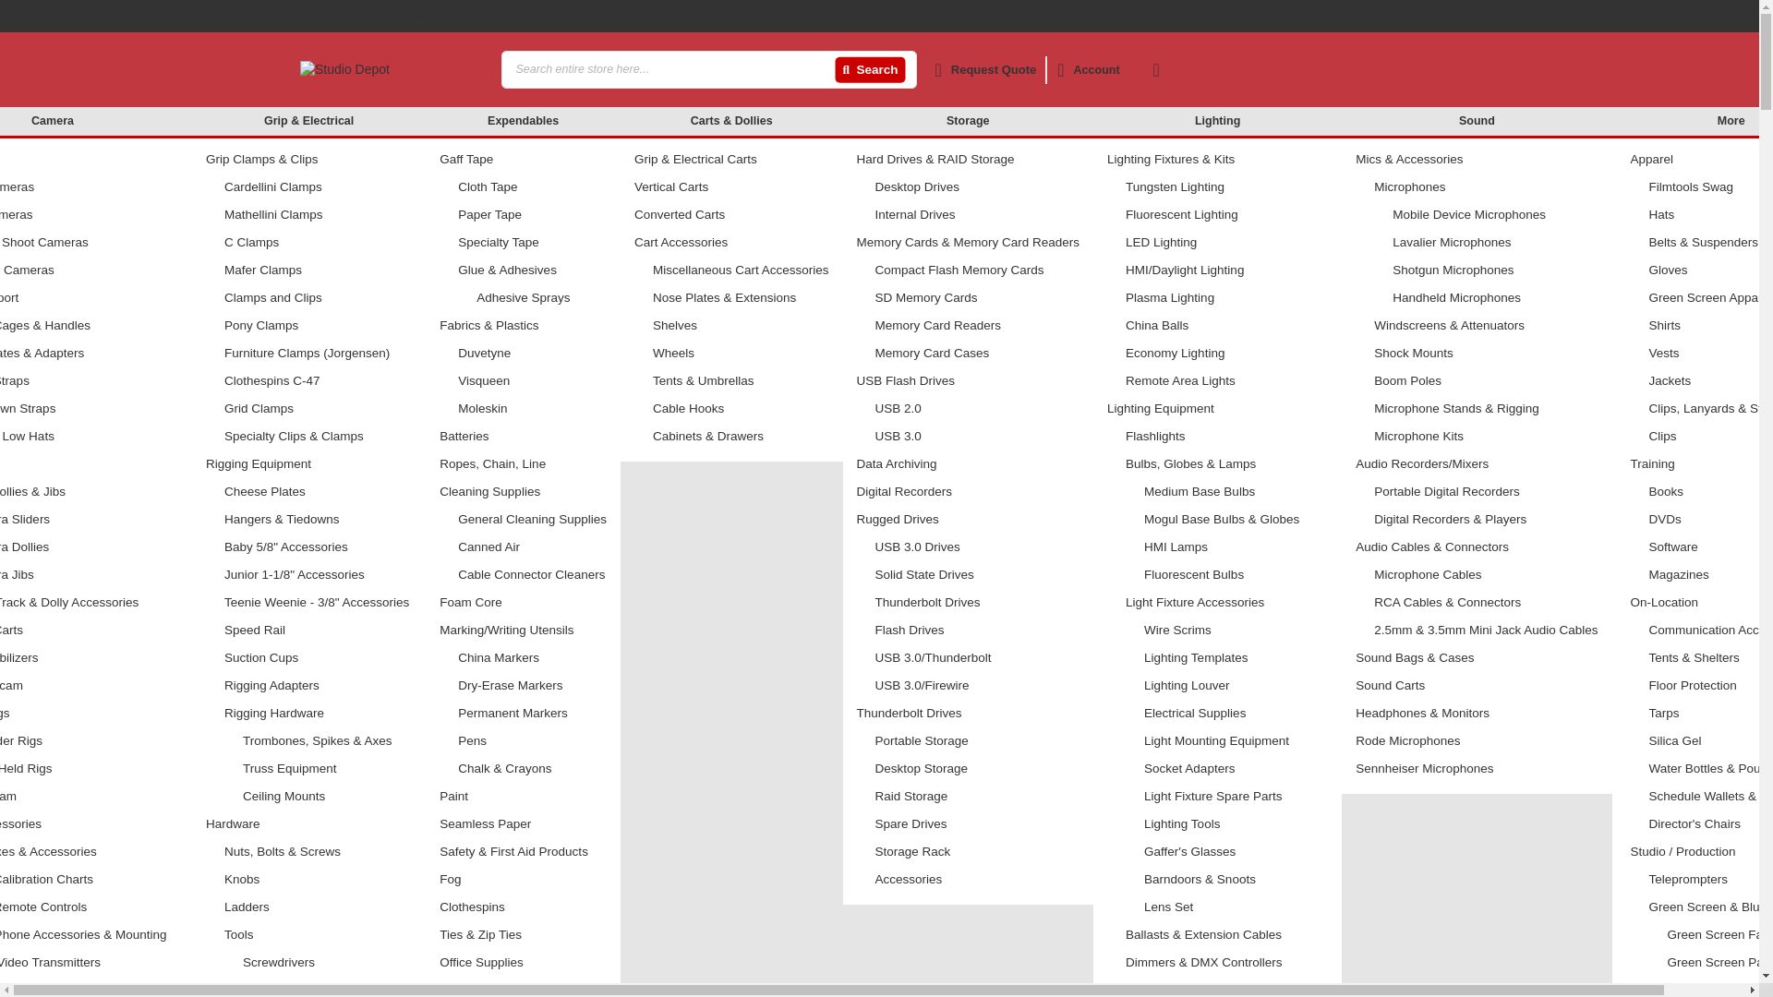 The height and width of the screenshot is (997, 1773). Describe the element at coordinates (870, 70) in the screenshot. I see `Search` at that location.